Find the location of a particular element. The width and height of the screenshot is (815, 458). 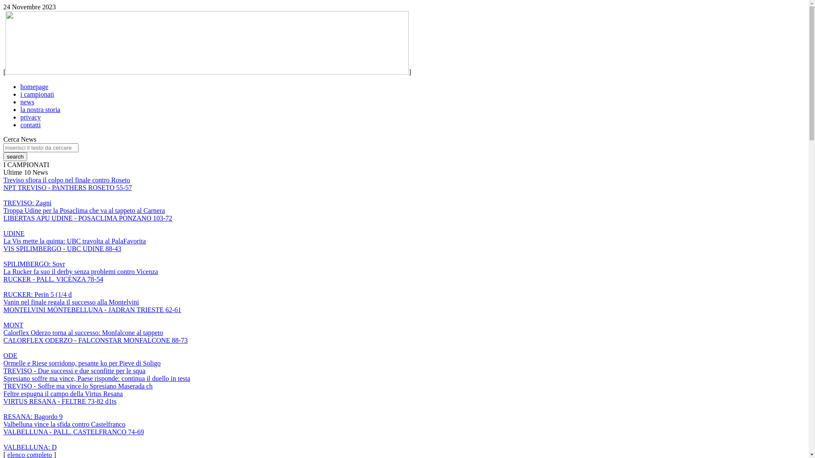

homepage is located at coordinates (34, 87).